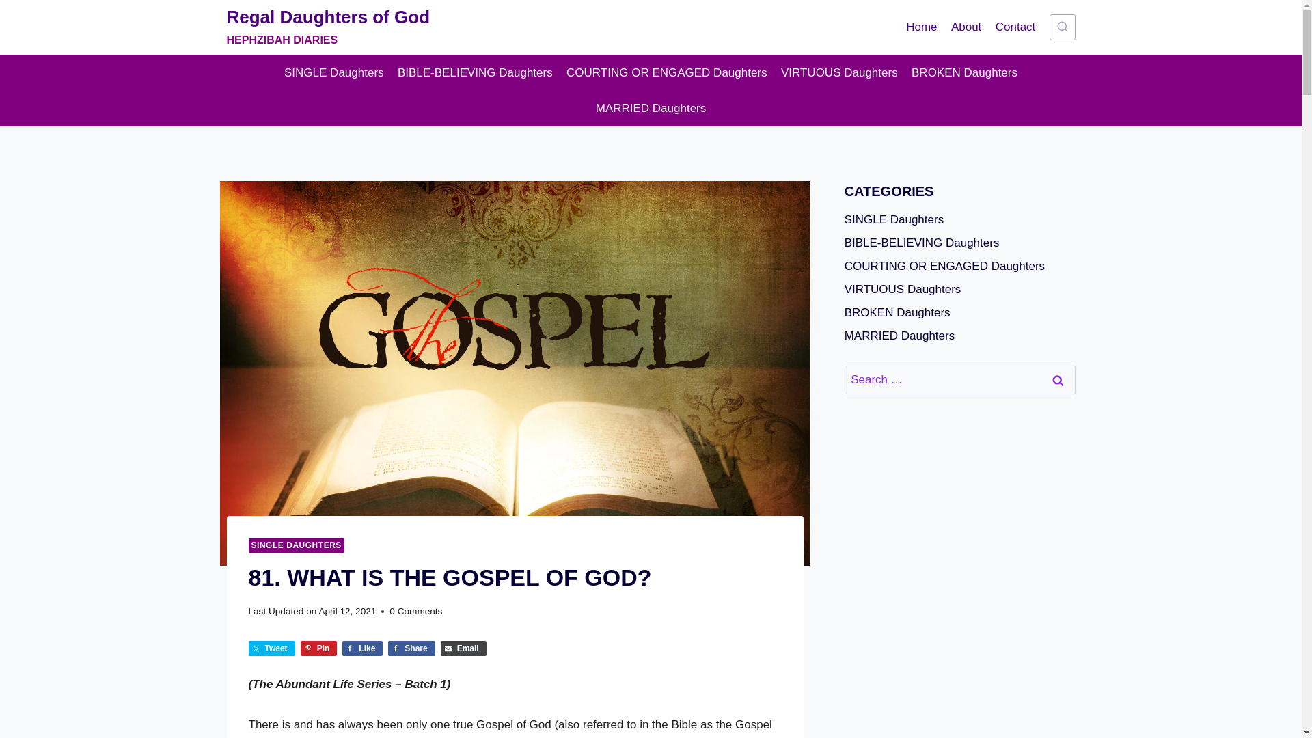 This screenshot has width=1312, height=738. I want to click on SINGLE Daughters, so click(333, 72).